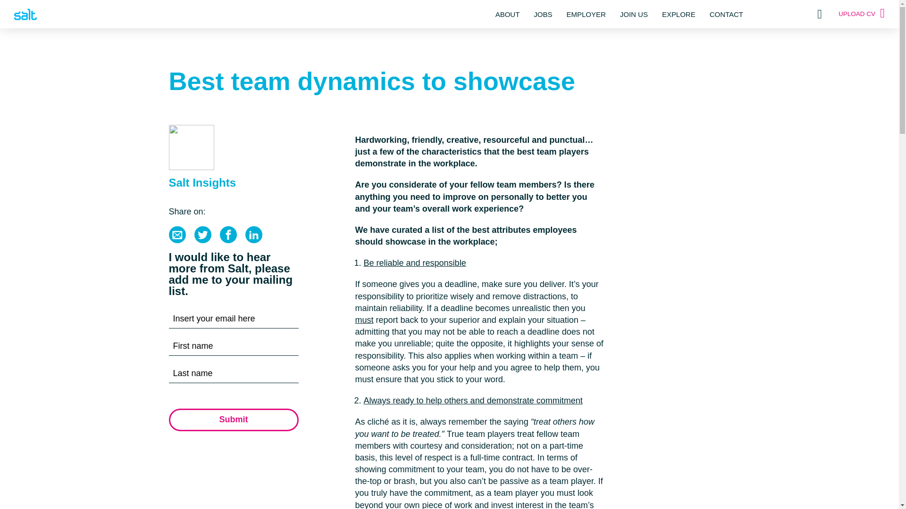 This screenshot has height=509, width=906. What do you see at coordinates (679, 13) in the screenshot?
I see `EXPLORE` at bounding box center [679, 13].